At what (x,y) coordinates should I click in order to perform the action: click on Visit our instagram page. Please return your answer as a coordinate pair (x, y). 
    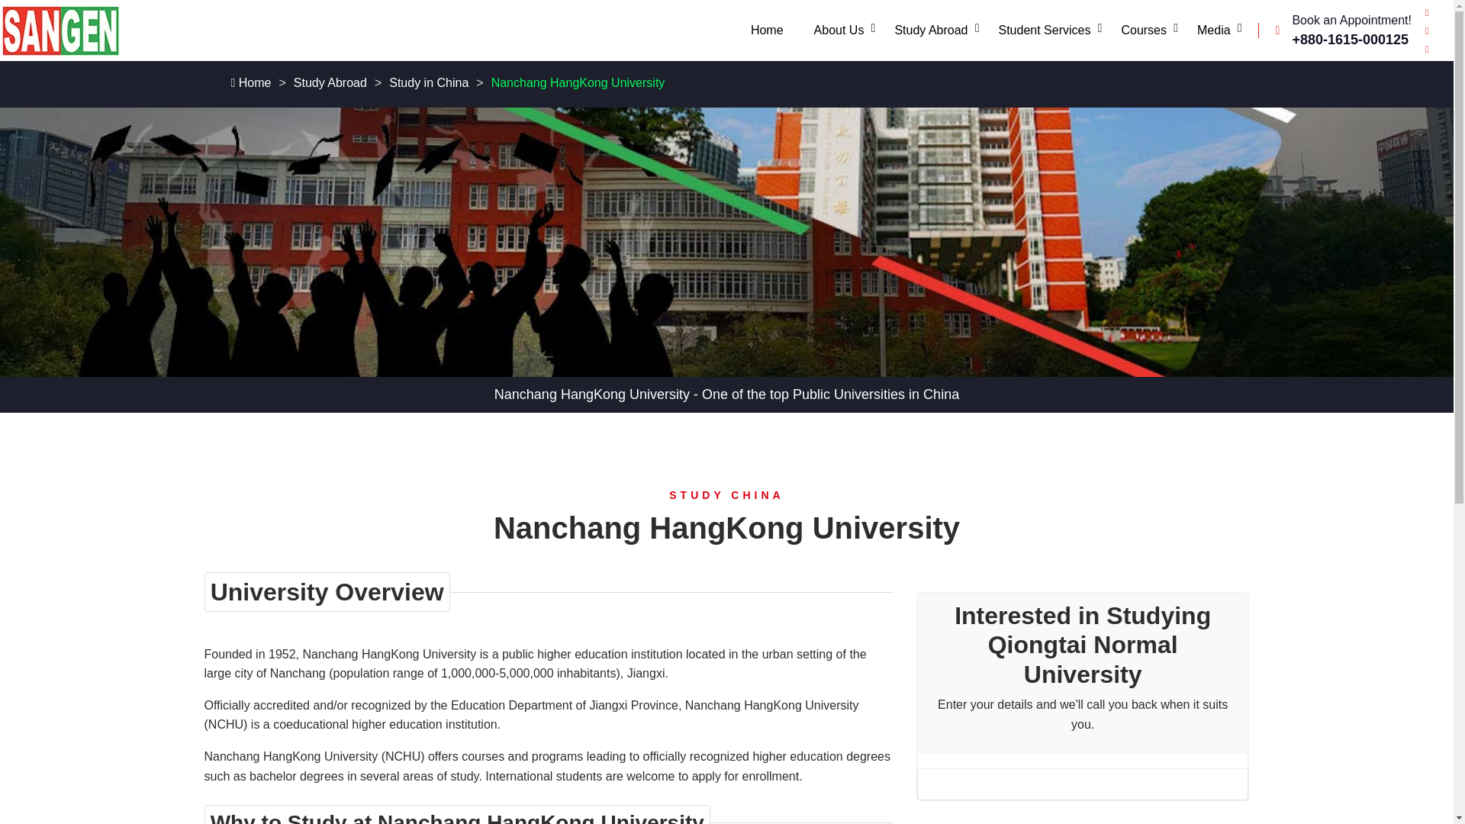
    Looking at the image, I should click on (1427, 31).